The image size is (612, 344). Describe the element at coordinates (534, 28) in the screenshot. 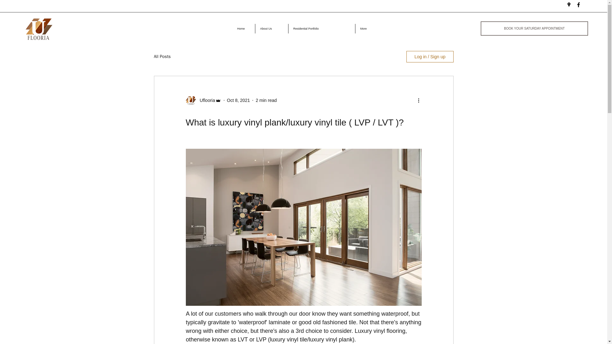

I see `BOOK YOUR SATURDAY APPOINTMENT` at that location.